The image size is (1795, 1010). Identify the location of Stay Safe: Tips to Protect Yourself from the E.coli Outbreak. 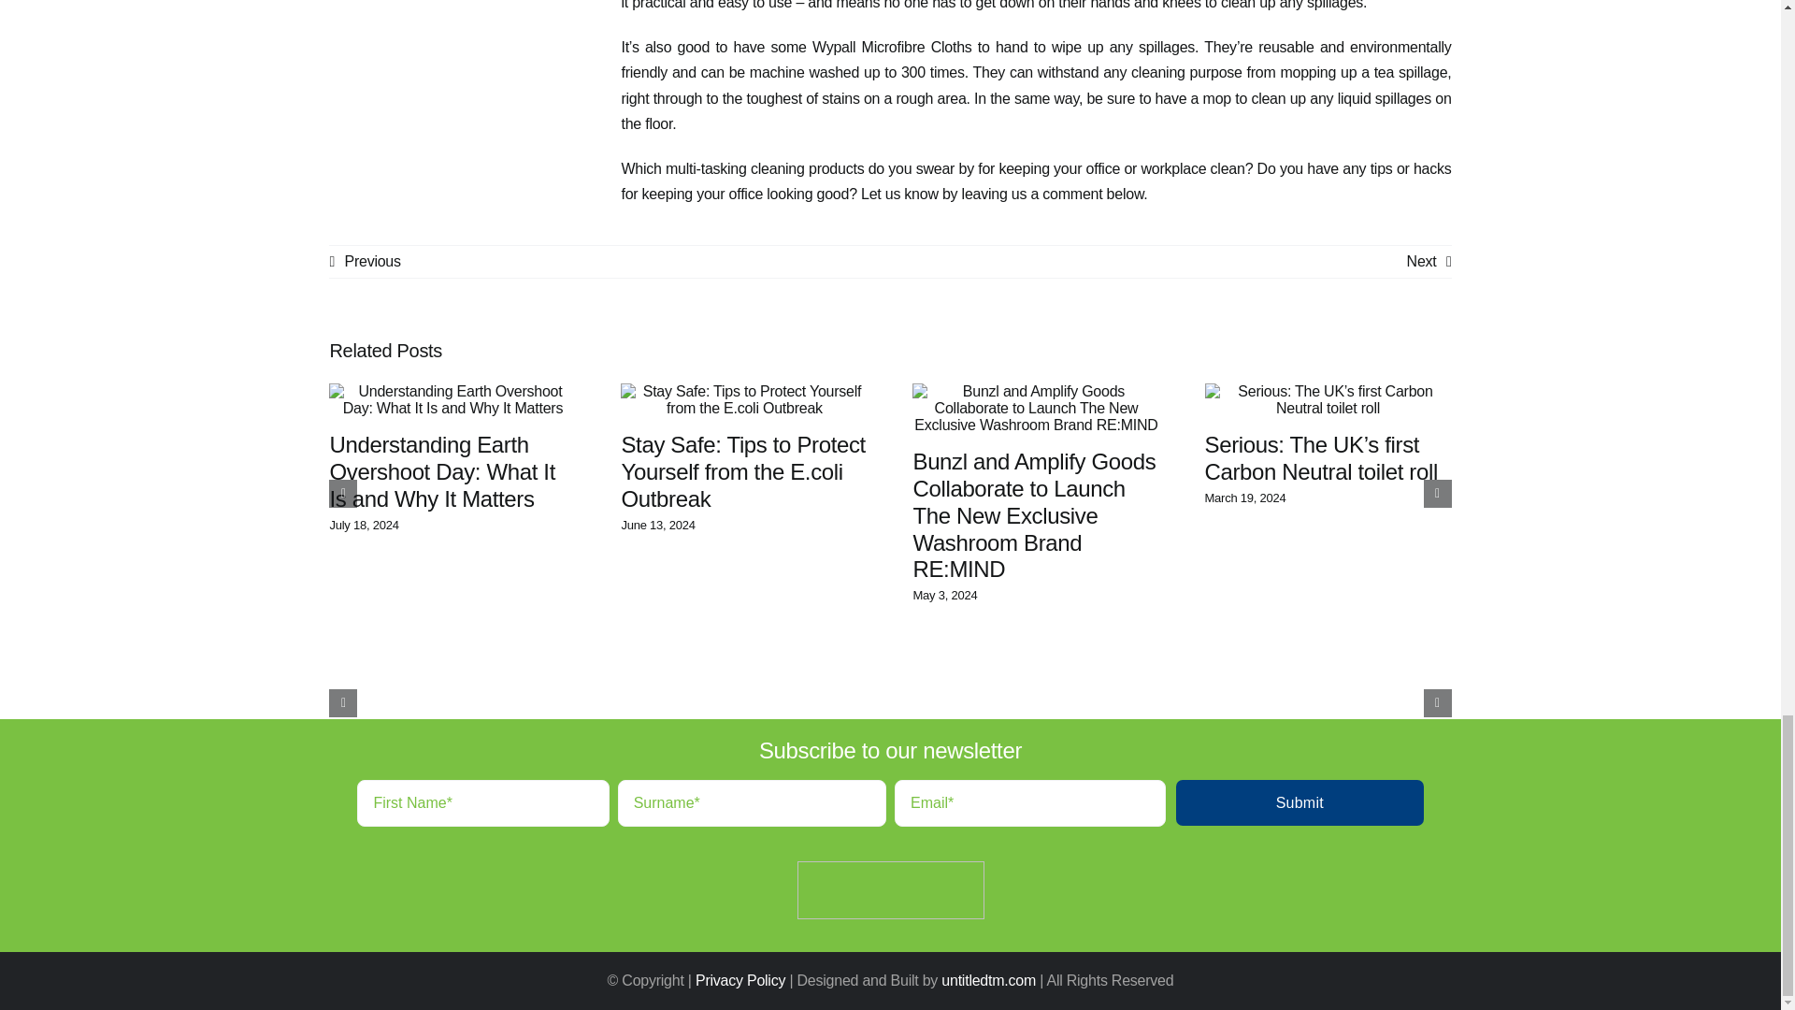
(742, 471).